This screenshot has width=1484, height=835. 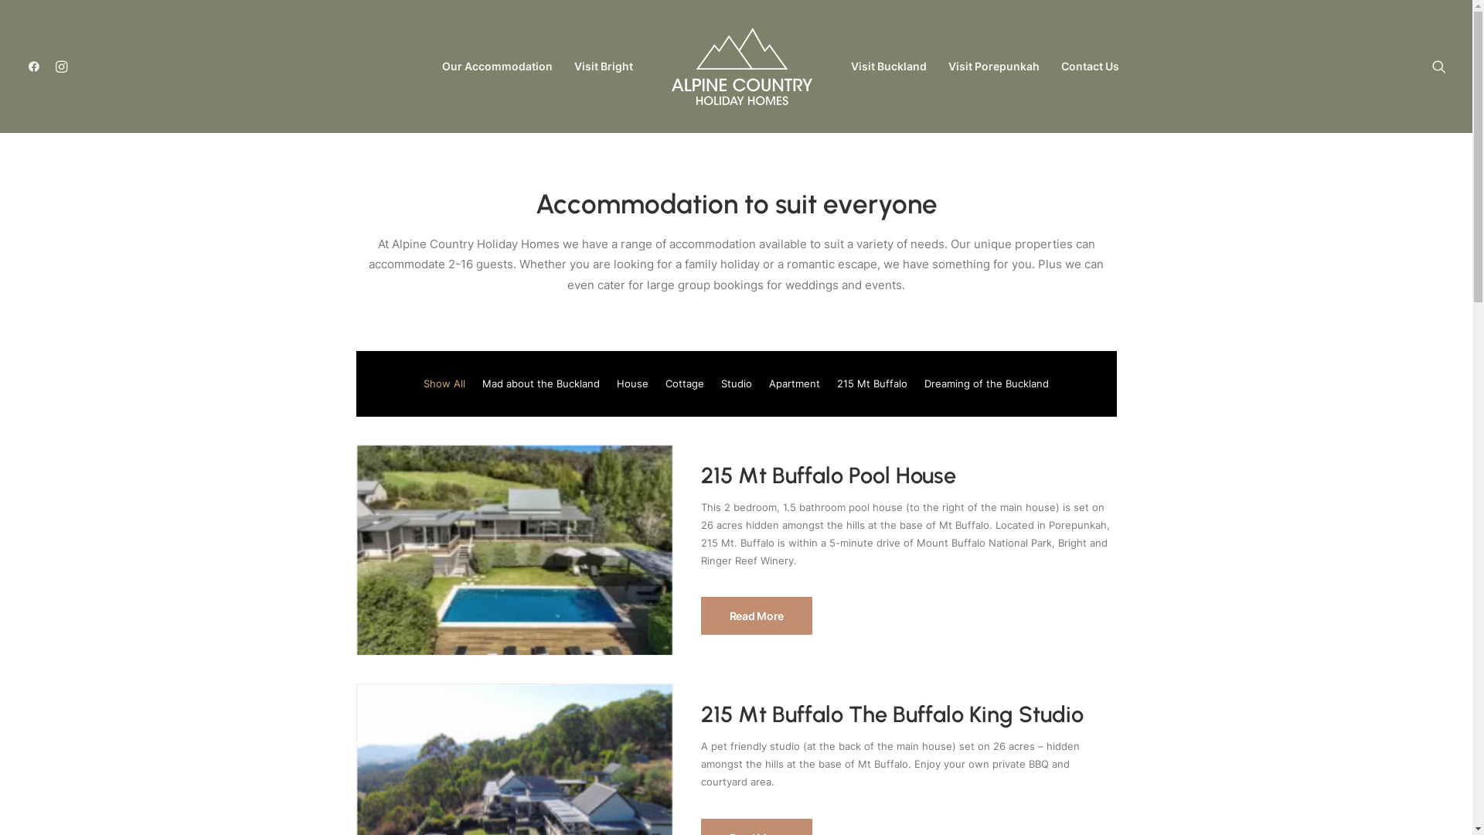 I want to click on Contact Us, so click(x=1090, y=66).